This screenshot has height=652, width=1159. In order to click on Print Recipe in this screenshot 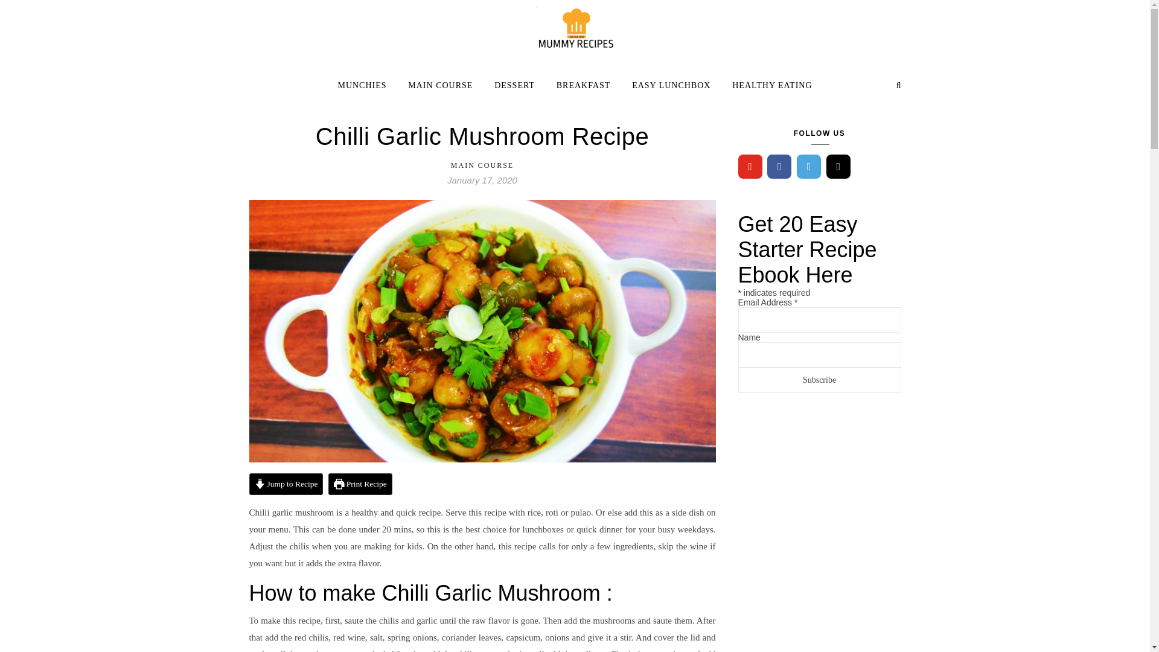, I will do `click(360, 484)`.